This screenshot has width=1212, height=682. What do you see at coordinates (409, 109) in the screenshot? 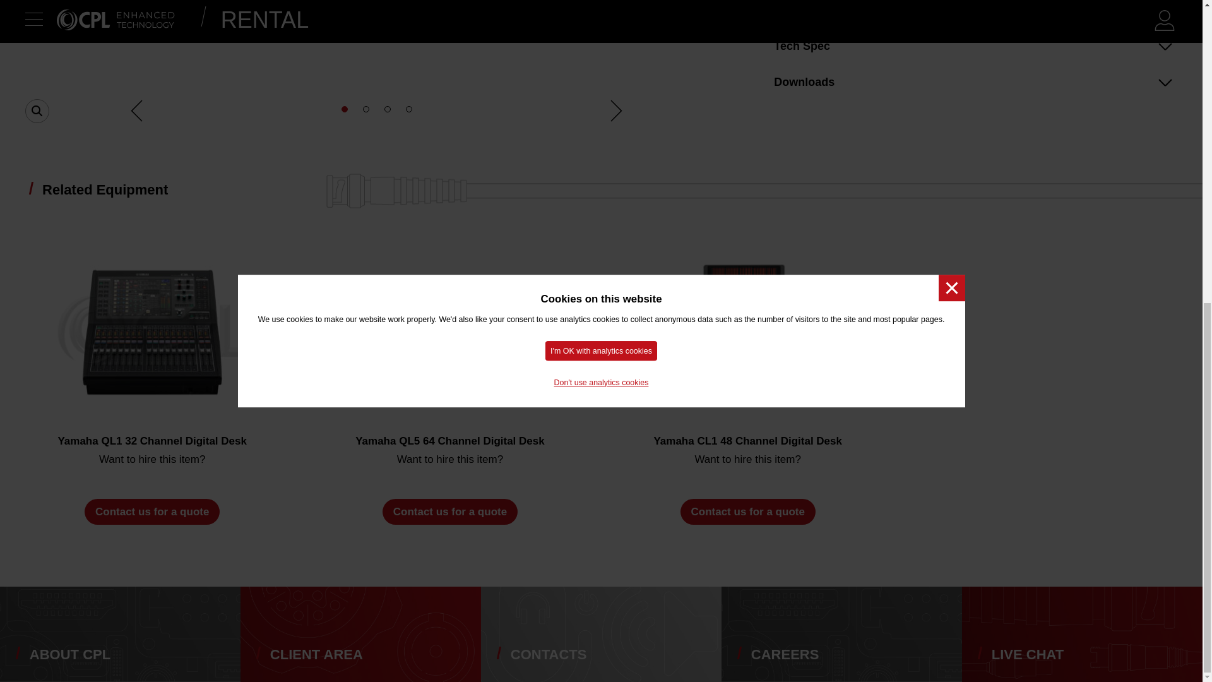
I see `4` at bounding box center [409, 109].